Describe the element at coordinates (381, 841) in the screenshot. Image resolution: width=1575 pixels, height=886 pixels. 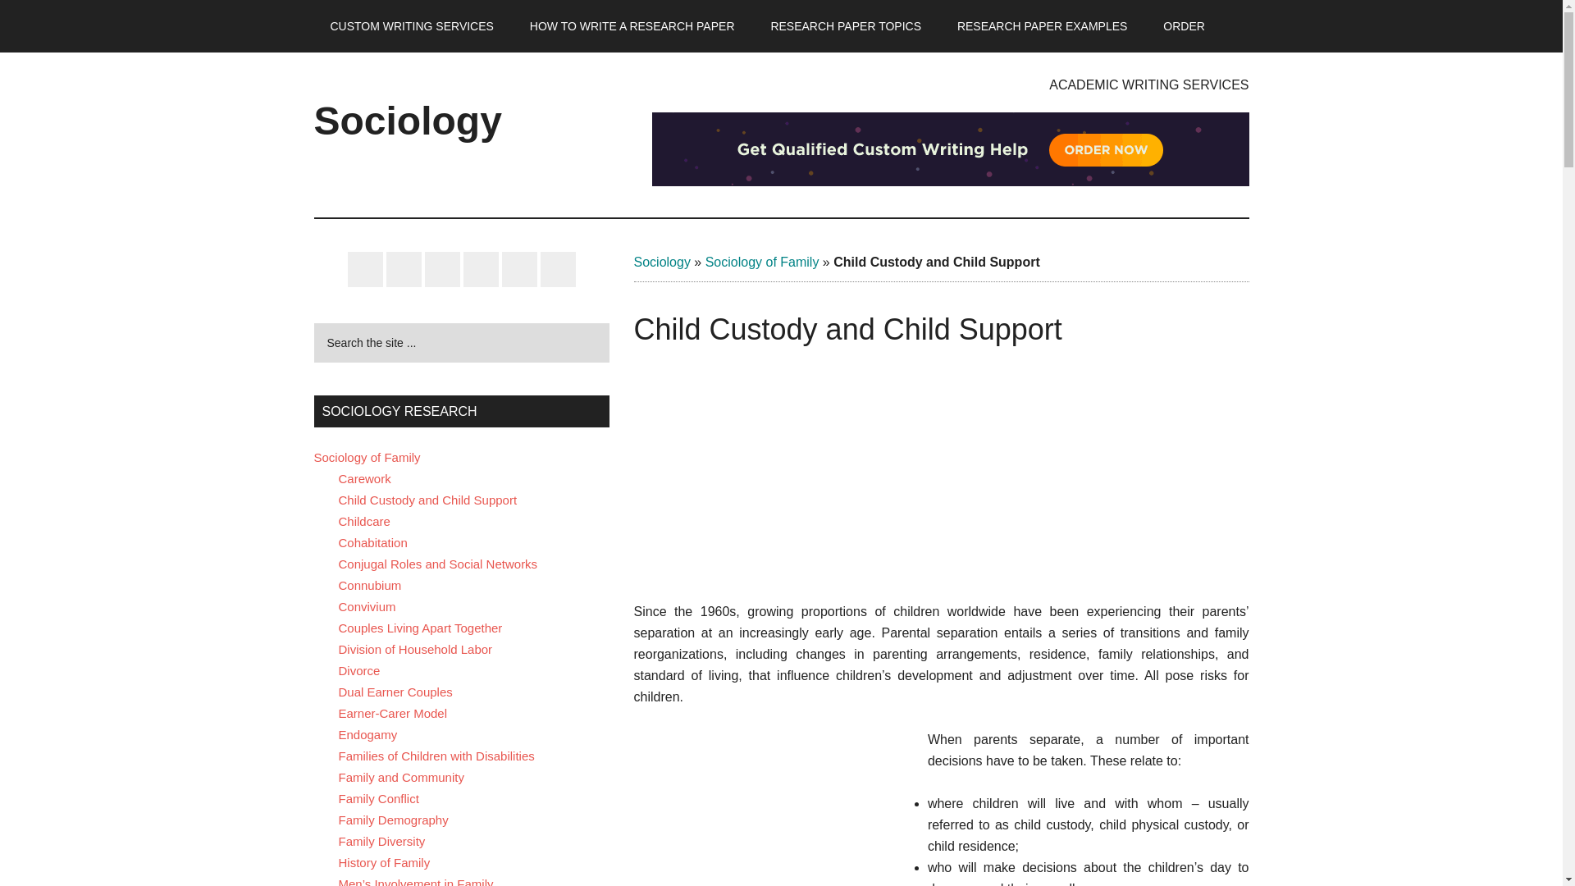
I see `Family Diversity` at that location.